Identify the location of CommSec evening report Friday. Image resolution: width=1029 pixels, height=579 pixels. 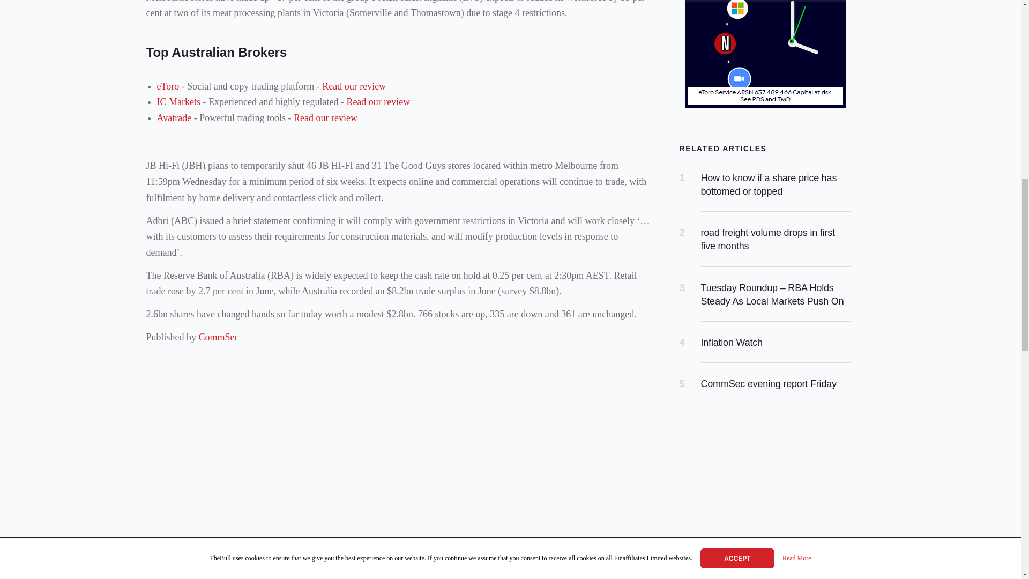
(769, 384).